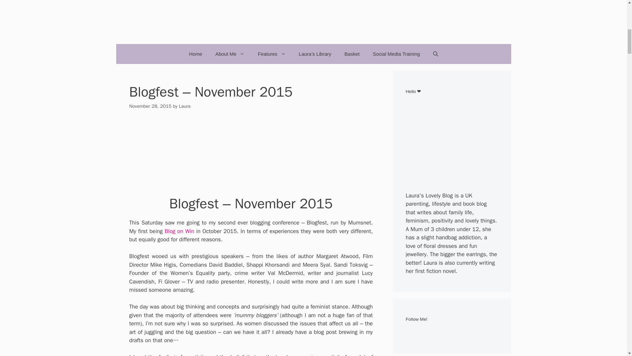  I want to click on Home, so click(196, 54).